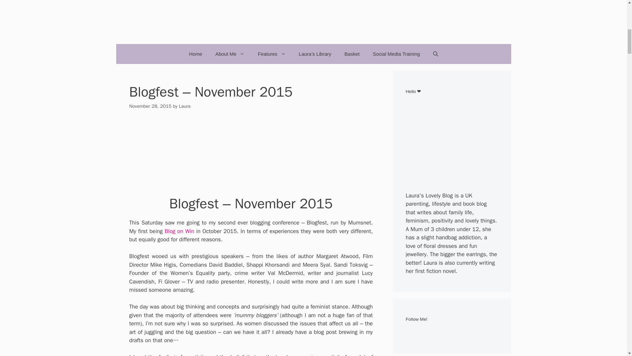  I want to click on Home, so click(196, 54).